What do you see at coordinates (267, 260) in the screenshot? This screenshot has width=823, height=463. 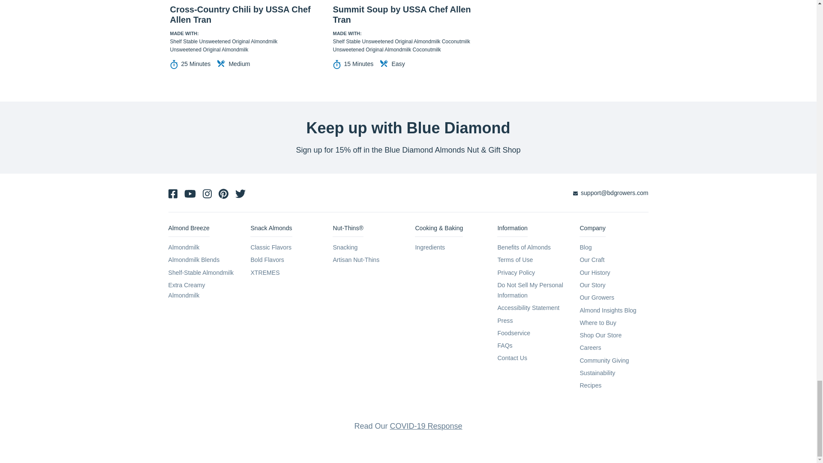 I see `Bold Flavors` at bounding box center [267, 260].